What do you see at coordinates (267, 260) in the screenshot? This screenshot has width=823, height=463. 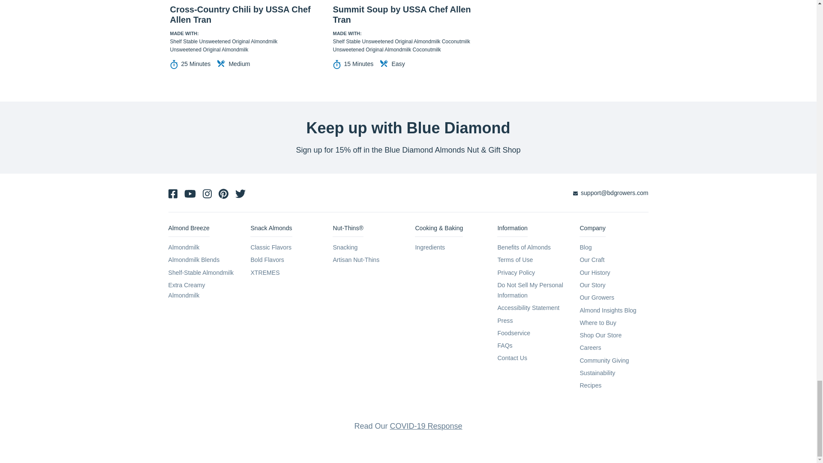 I see `Bold Flavors` at bounding box center [267, 260].